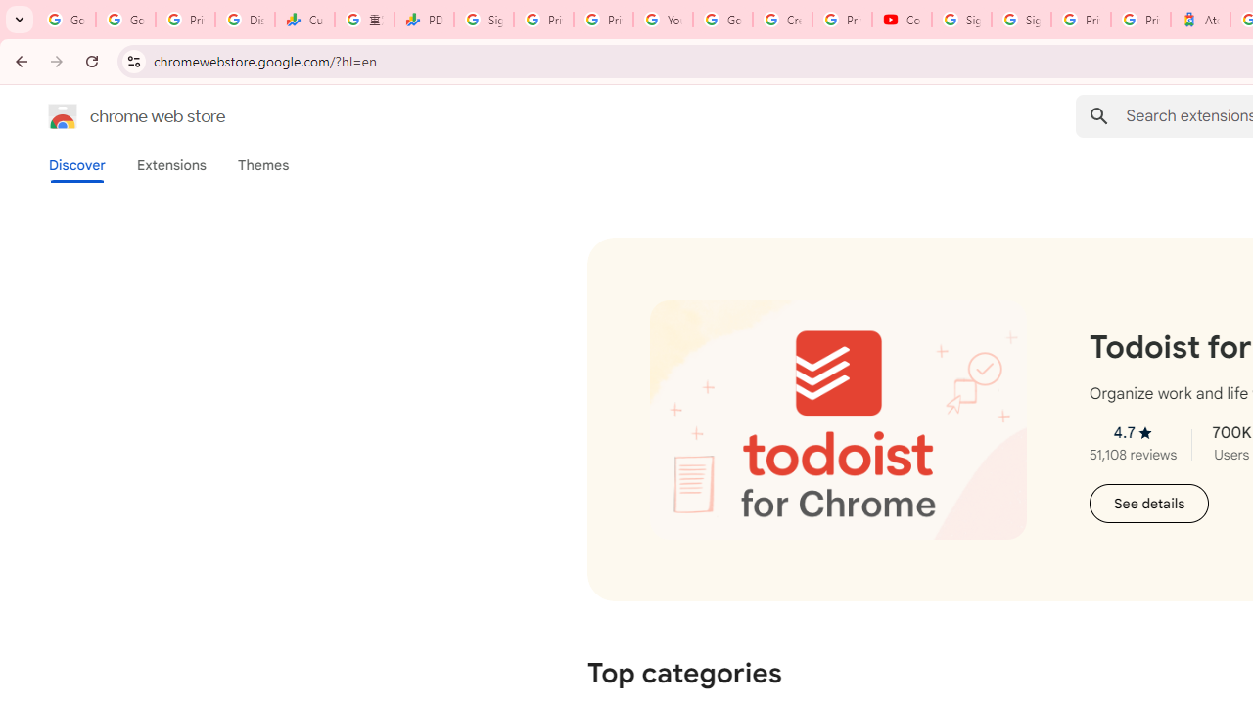 The image size is (1253, 704). Describe the element at coordinates (170, 165) in the screenshot. I see `Extensions` at that location.